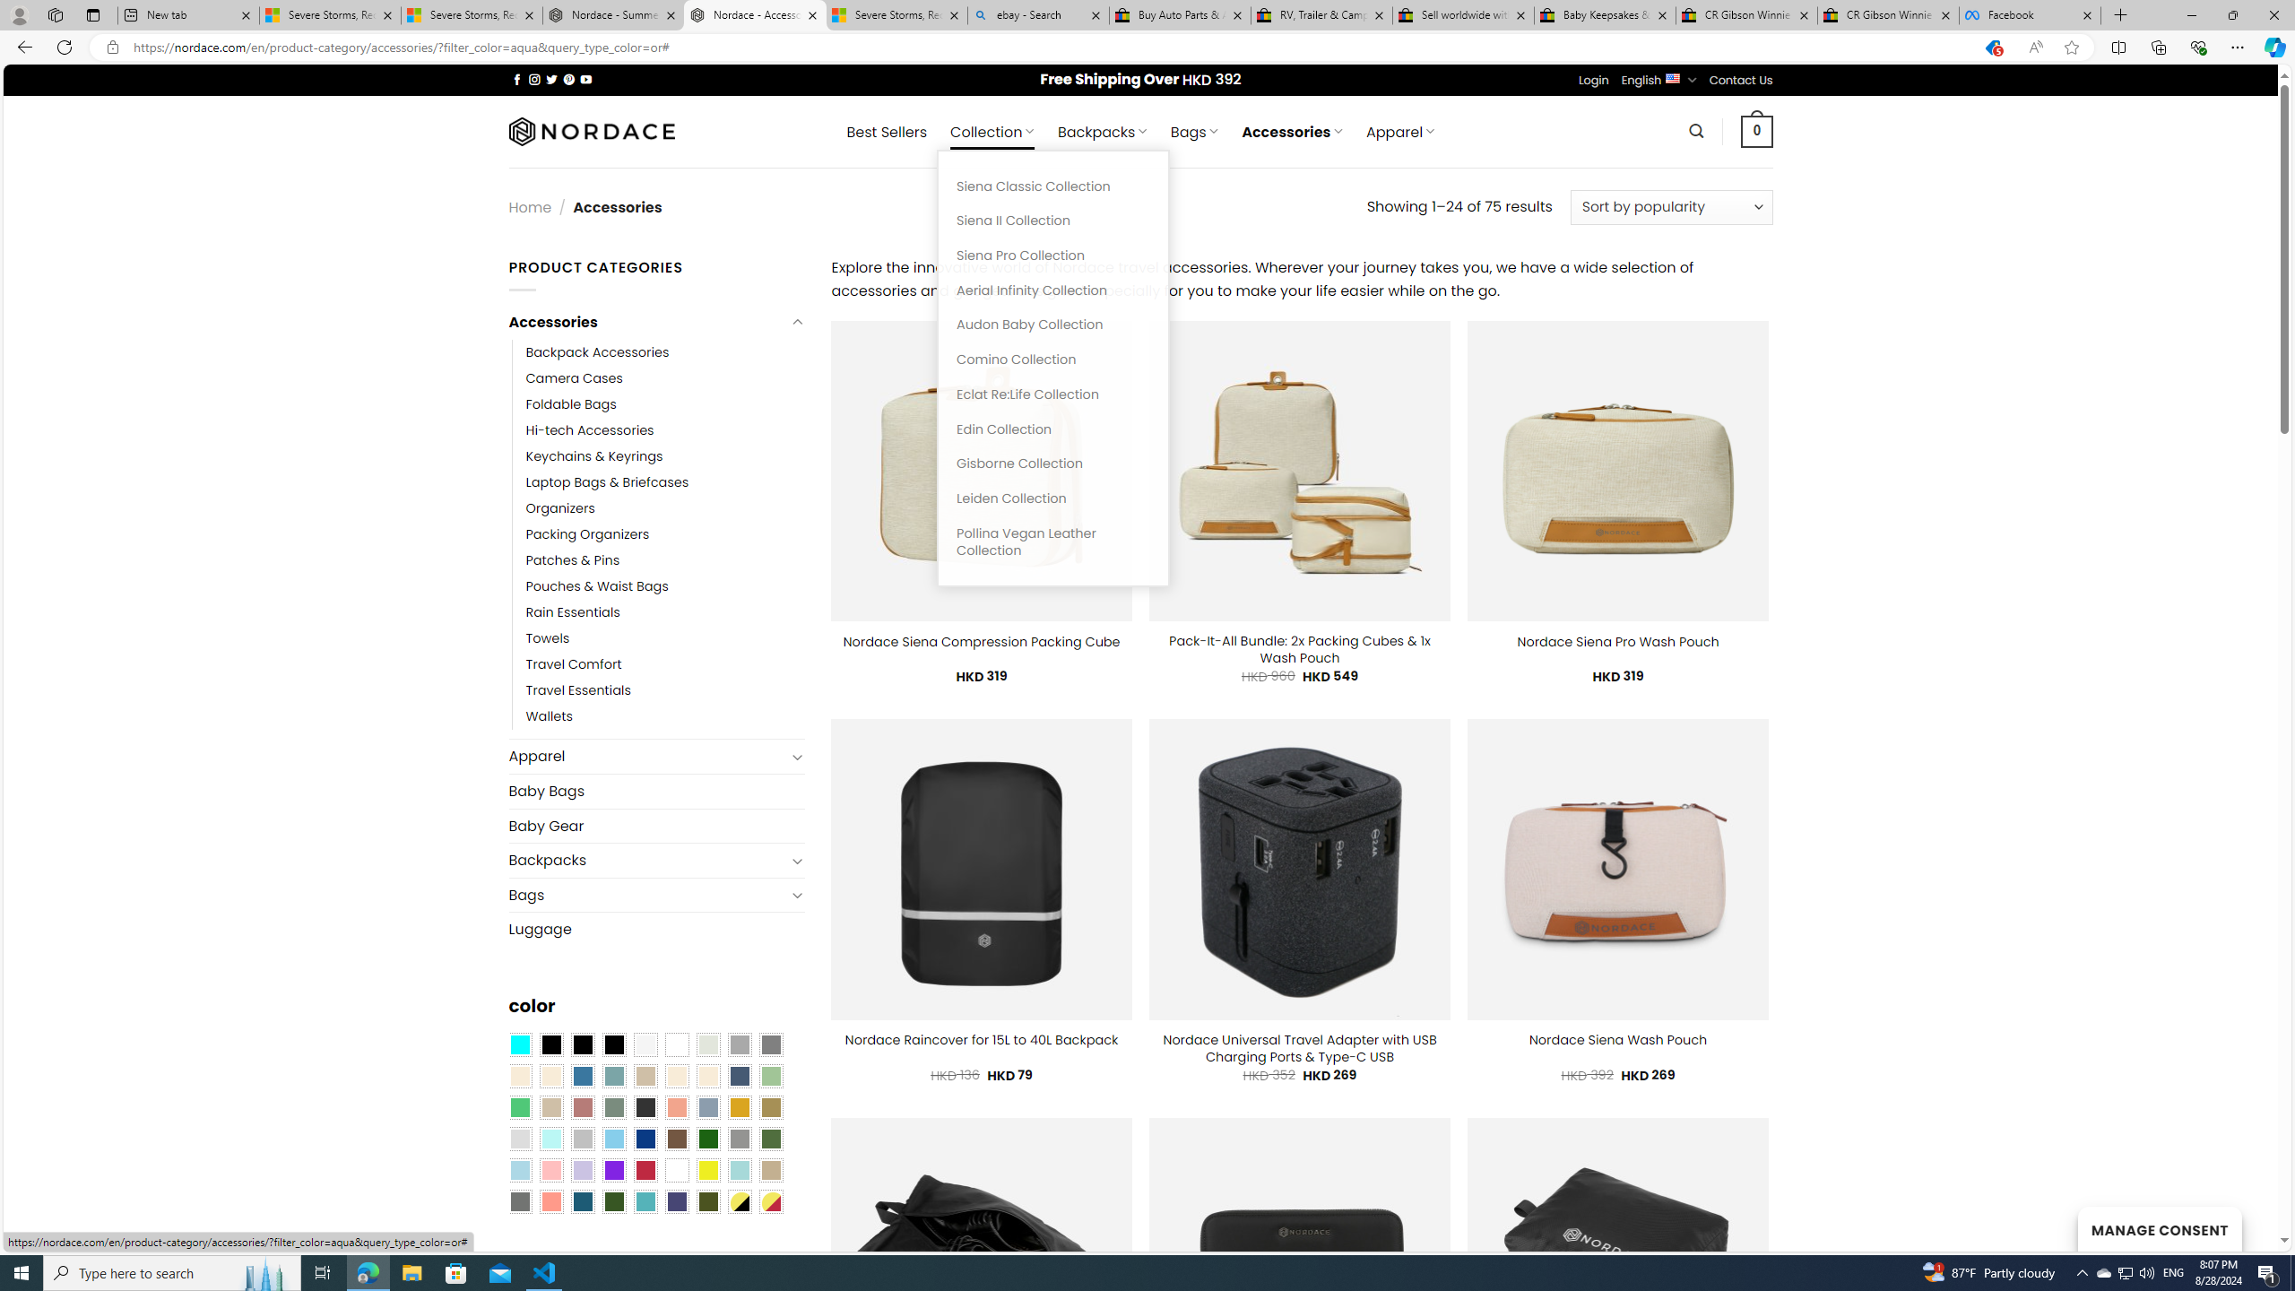 This screenshot has width=2295, height=1291. I want to click on Wallets, so click(665, 717).